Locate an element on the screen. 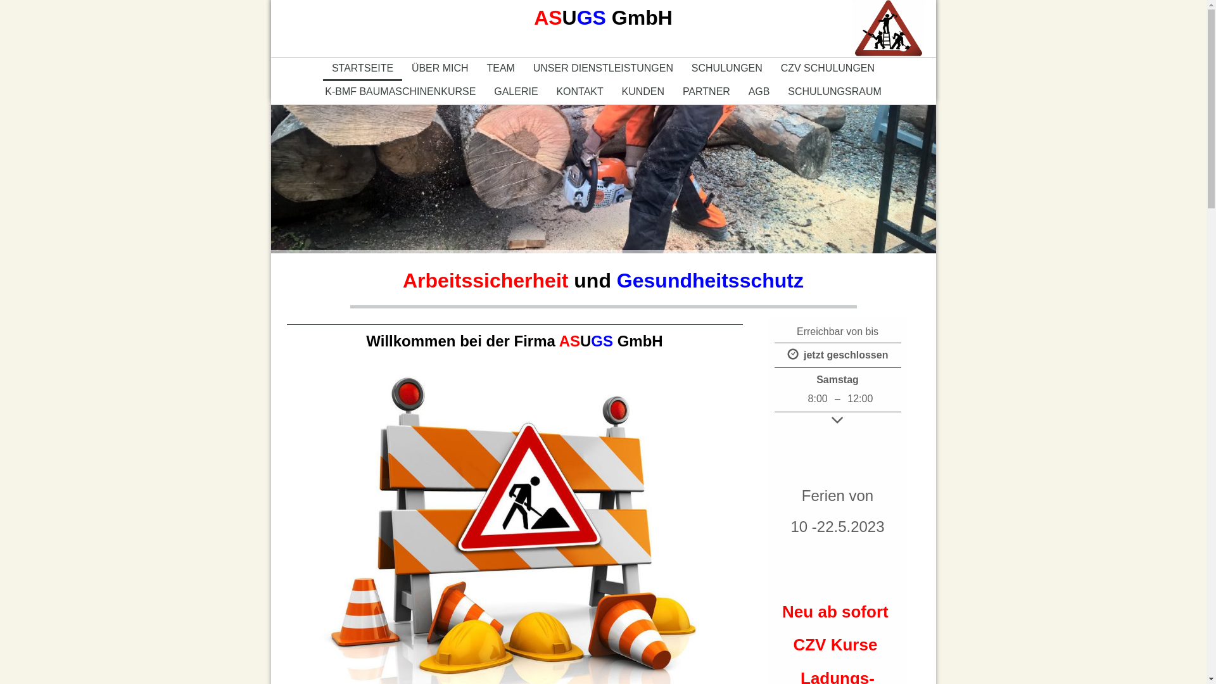  K-BMF BAUMASCHINENKURSE is located at coordinates (400, 92).